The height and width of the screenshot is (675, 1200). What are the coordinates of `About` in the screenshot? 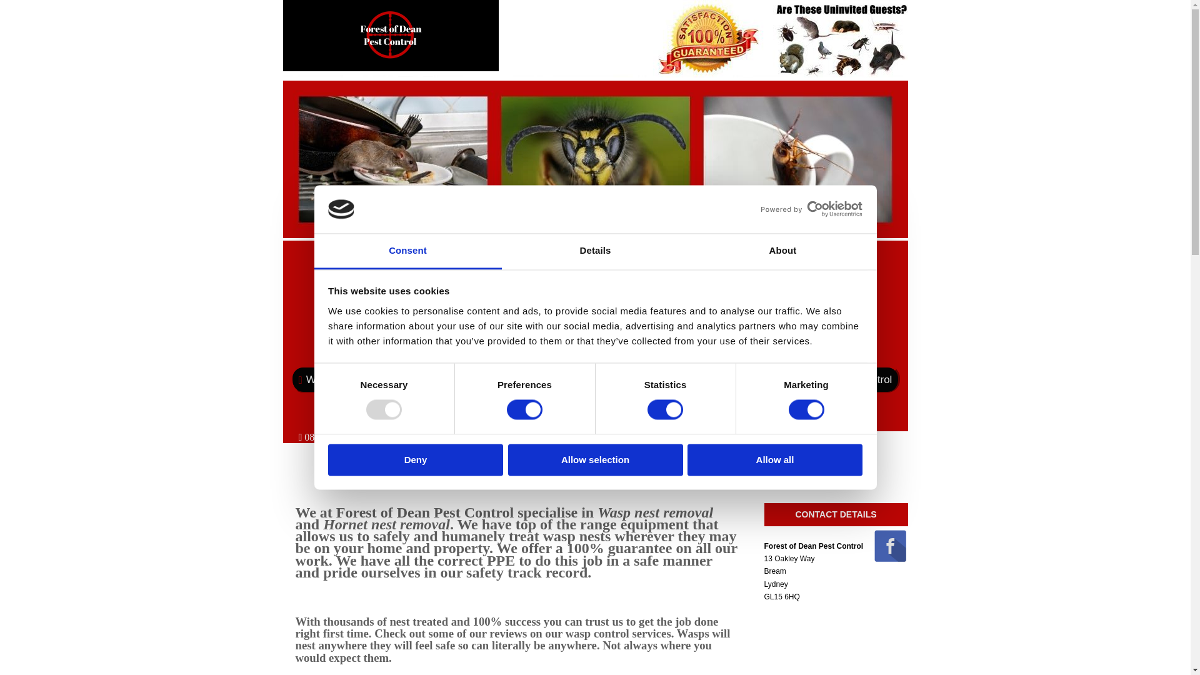 It's located at (782, 251).